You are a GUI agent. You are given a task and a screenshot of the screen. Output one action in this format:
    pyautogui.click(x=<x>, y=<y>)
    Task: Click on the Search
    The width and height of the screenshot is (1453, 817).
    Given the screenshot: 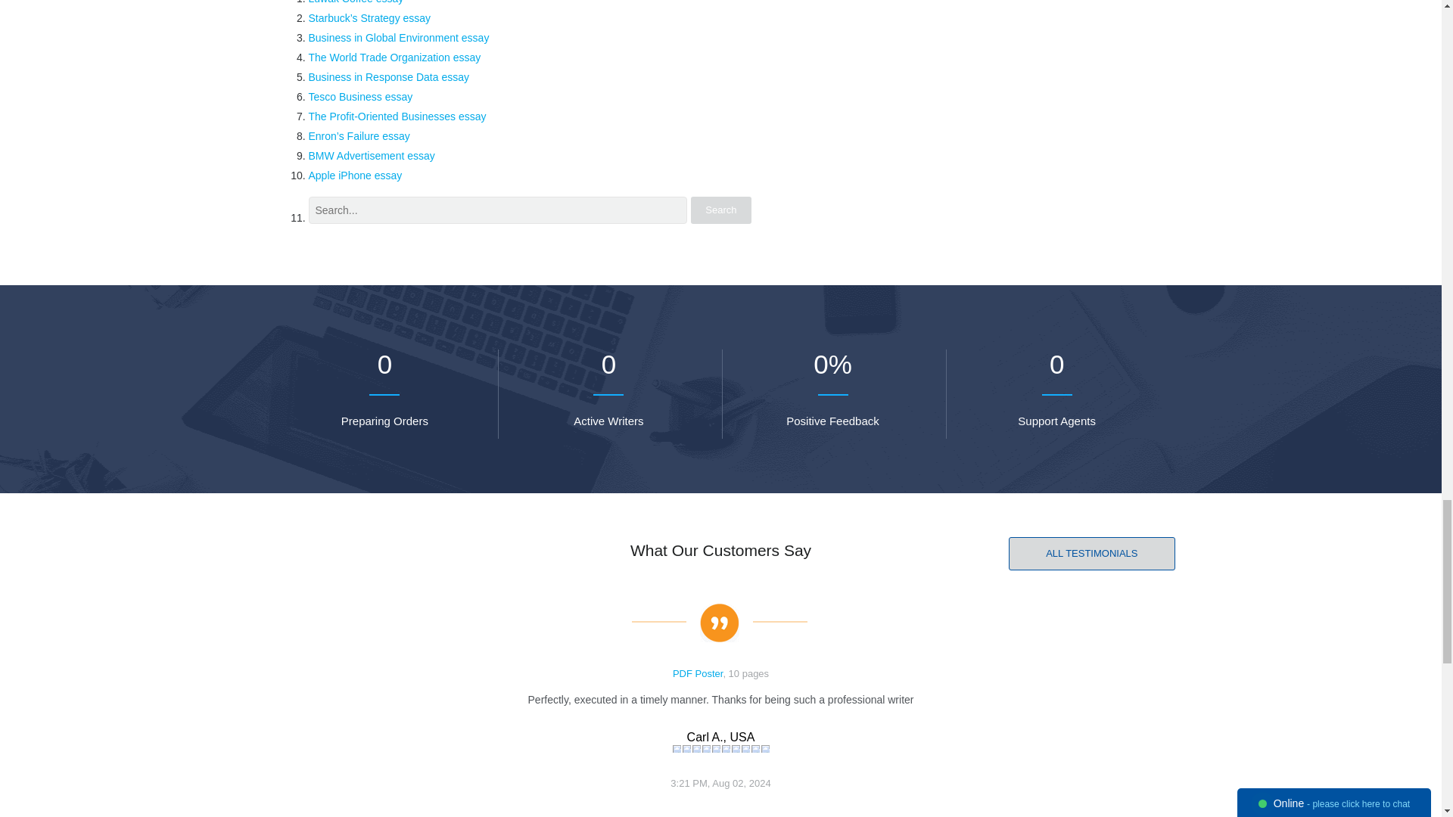 What is the action you would take?
    pyautogui.click(x=720, y=210)
    